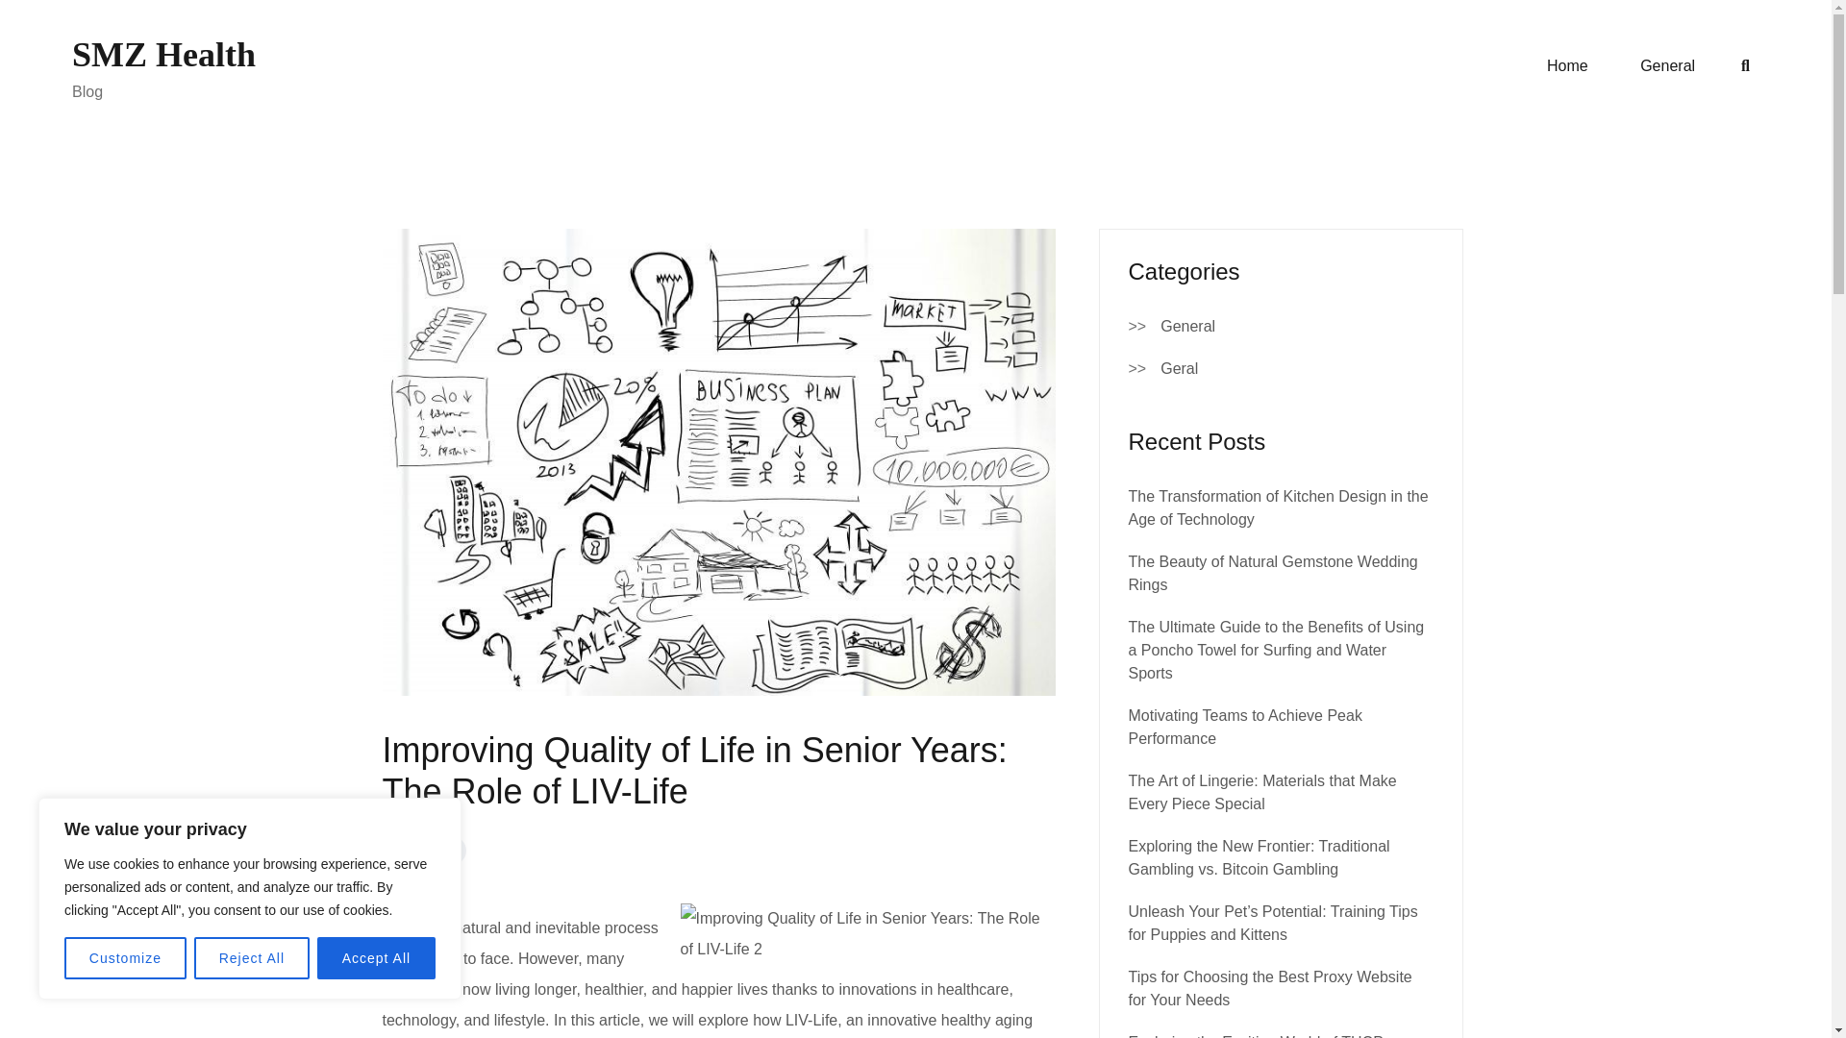 The height and width of the screenshot is (1038, 1846). Describe the element at coordinates (1262, 792) in the screenshot. I see `The Art of Lingerie: Materials that Make Every Piece Special` at that location.